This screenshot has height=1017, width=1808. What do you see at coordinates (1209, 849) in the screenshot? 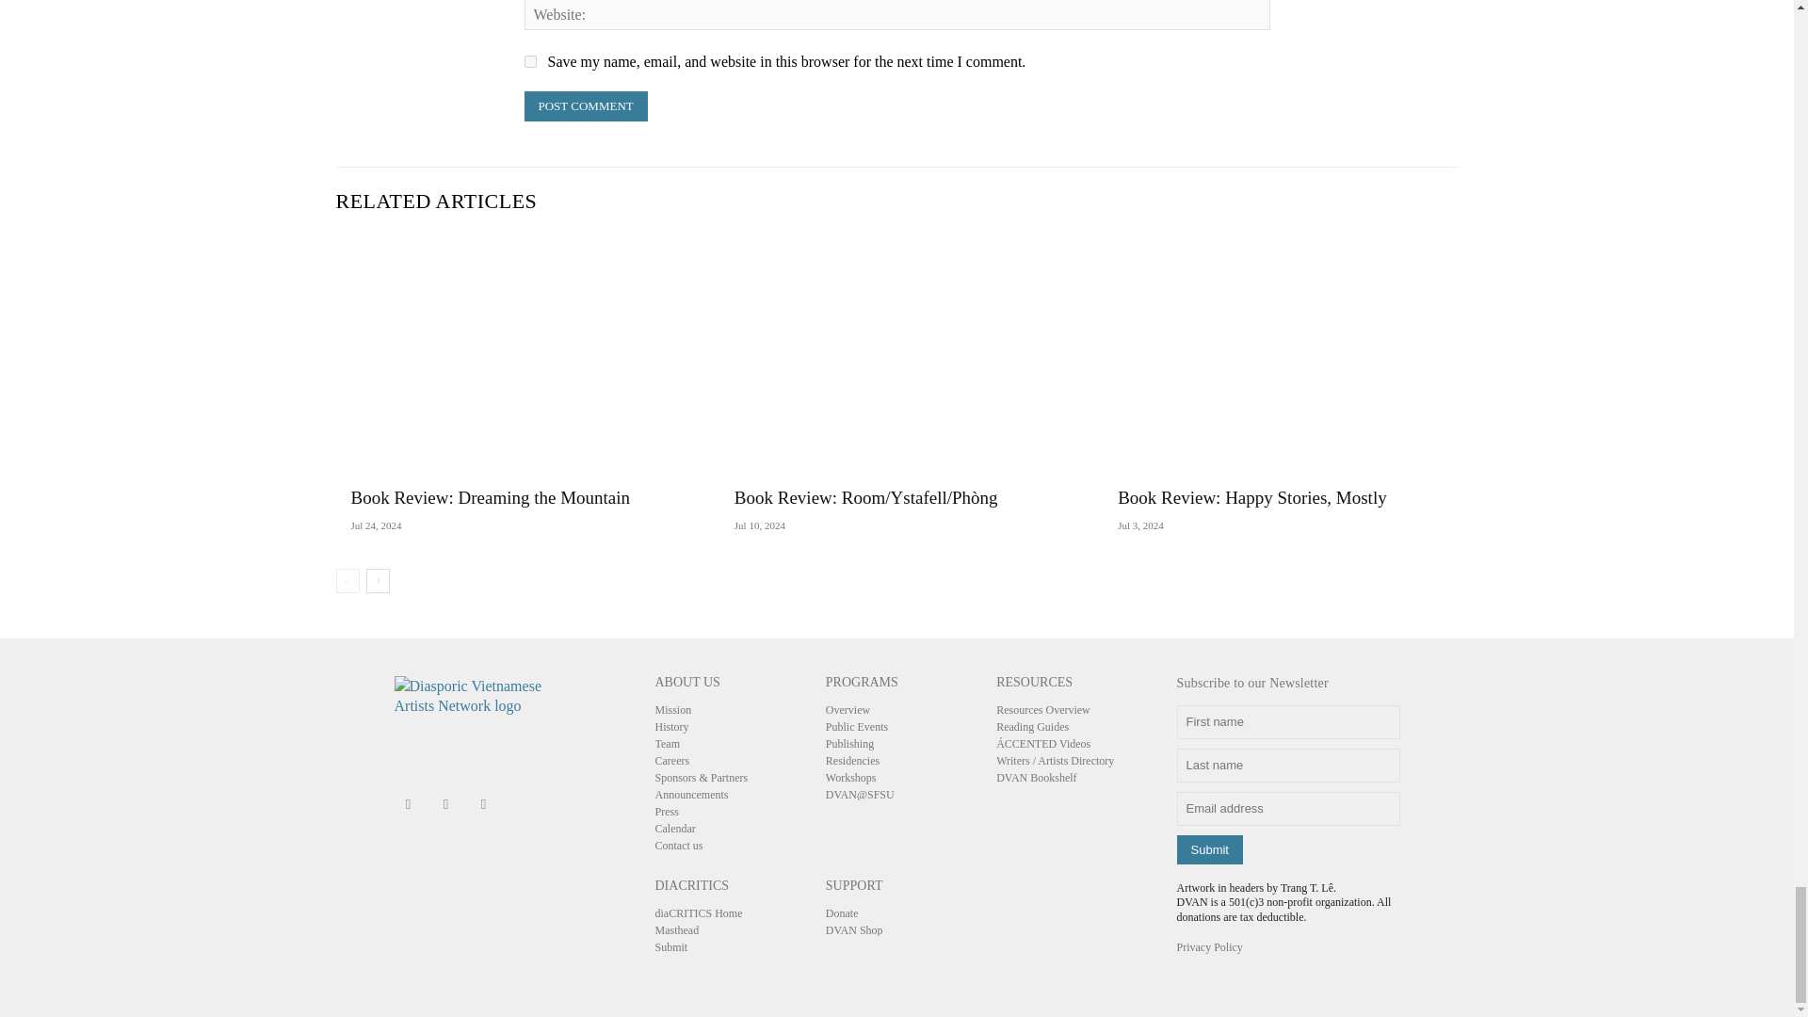
I see `Submit` at bounding box center [1209, 849].